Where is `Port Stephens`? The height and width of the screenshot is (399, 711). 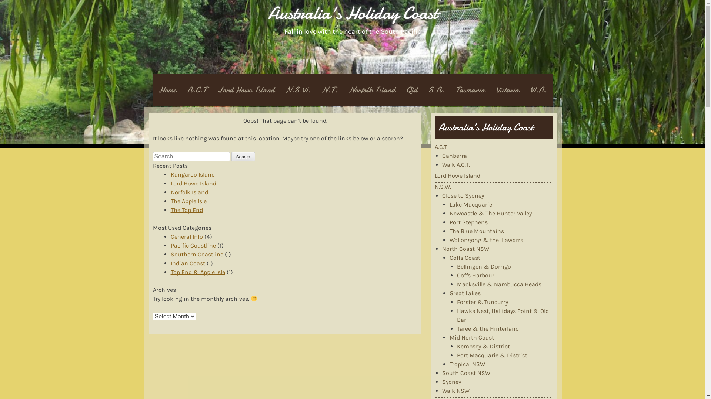
Port Stephens is located at coordinates (469, 222).